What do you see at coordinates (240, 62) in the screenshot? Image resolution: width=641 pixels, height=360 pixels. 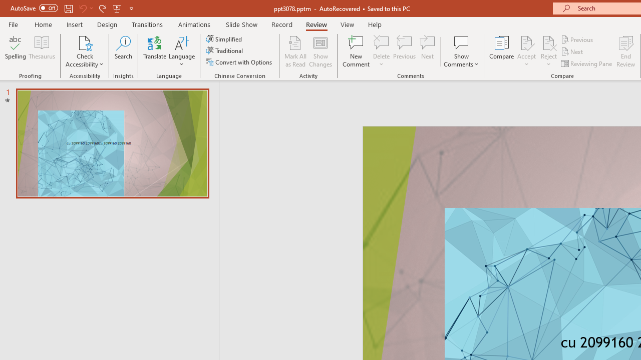 I see `Convert with Options...` at bounding box center [240, 62].